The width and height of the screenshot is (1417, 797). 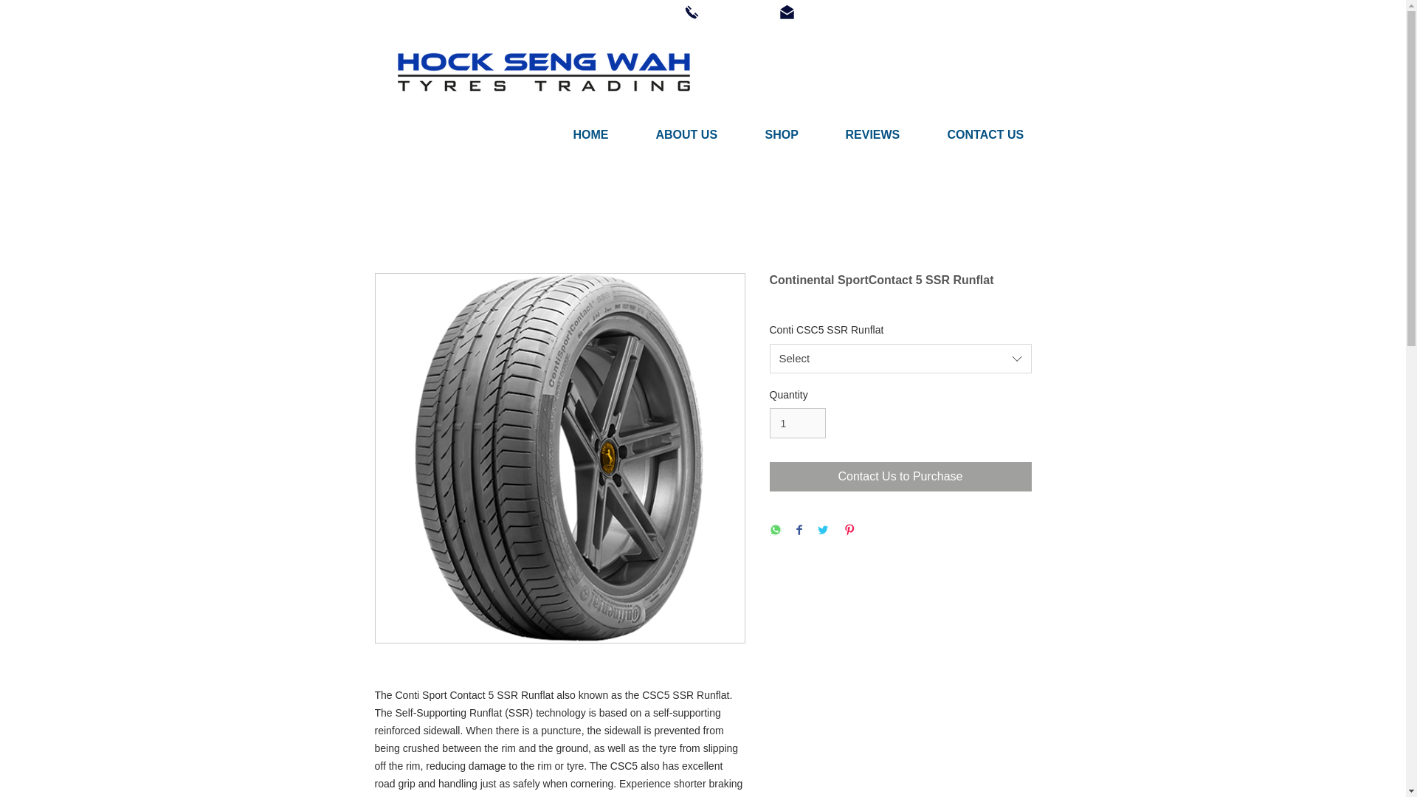 I want to click on SHOP, so click(x=797, y=134).